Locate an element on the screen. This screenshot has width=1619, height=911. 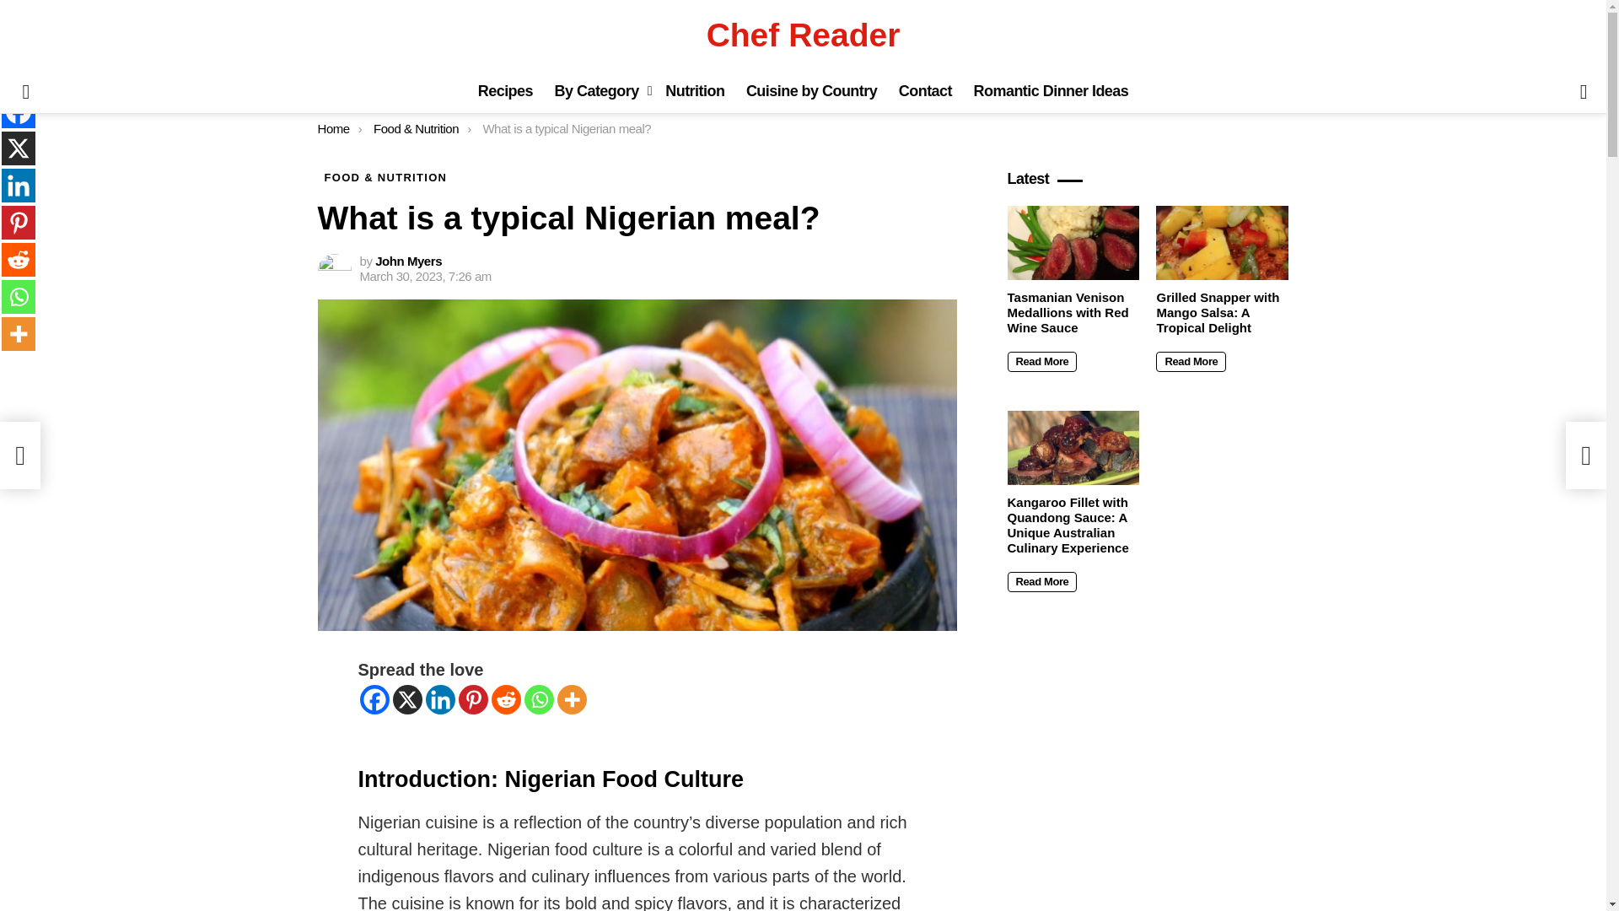
Facebook is located at coordinates (19, 111).